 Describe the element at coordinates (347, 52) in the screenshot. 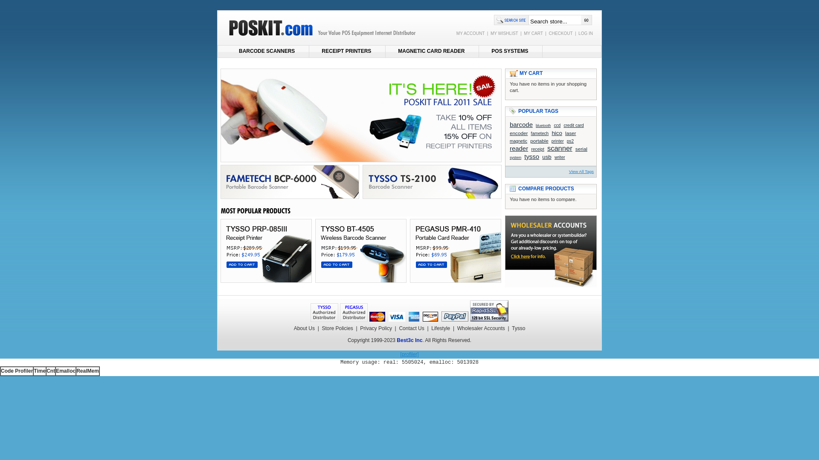

I see `RECEIPT PRINTERS` at that location.